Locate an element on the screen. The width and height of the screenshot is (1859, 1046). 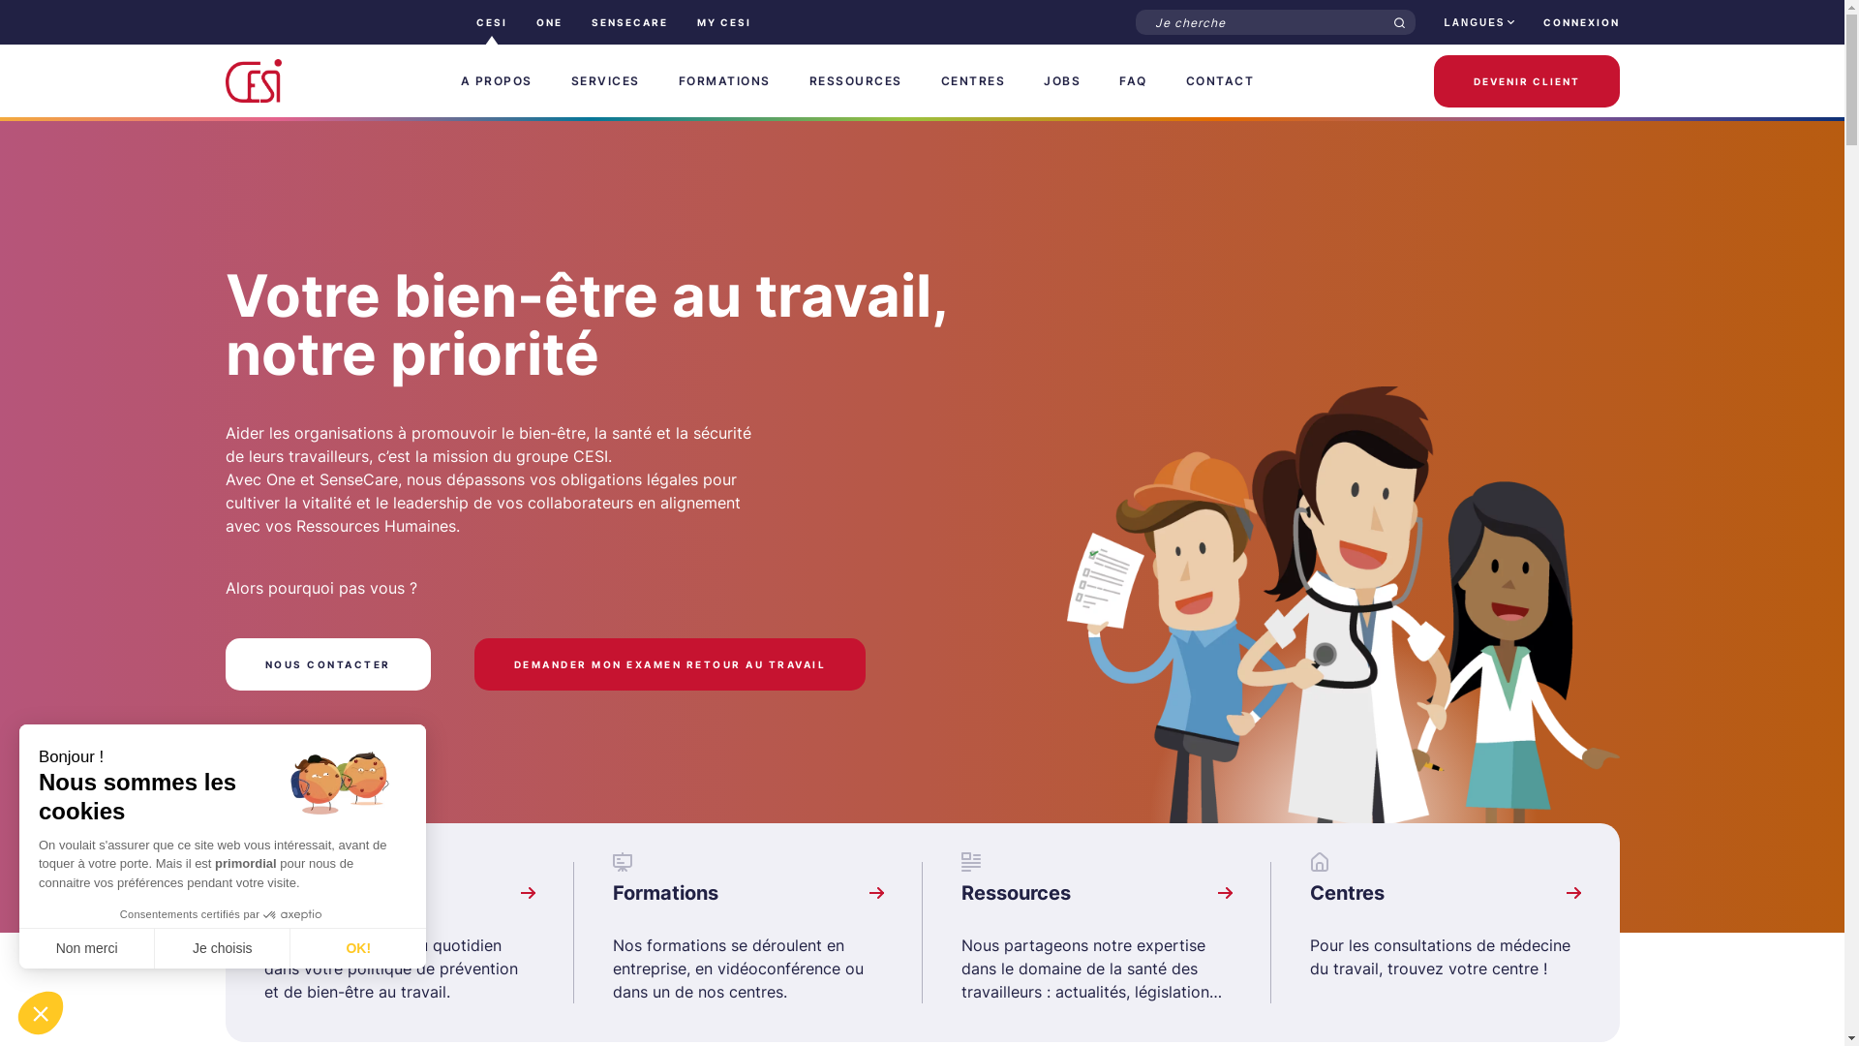
ONE is located at coordinates (550, 22).